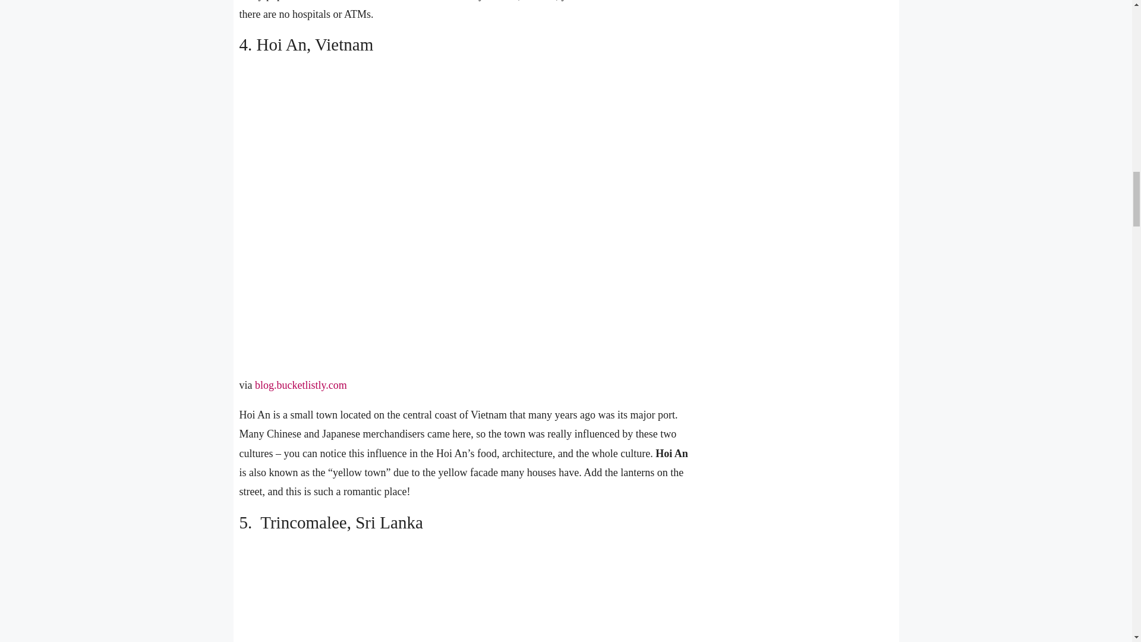 This screenshot has height=642, width=1141. What do you see at coordinates (458, 593) in the screenshot?
I see `Trincomalee-Sri-Lanka` at bounding box center [458, 593].